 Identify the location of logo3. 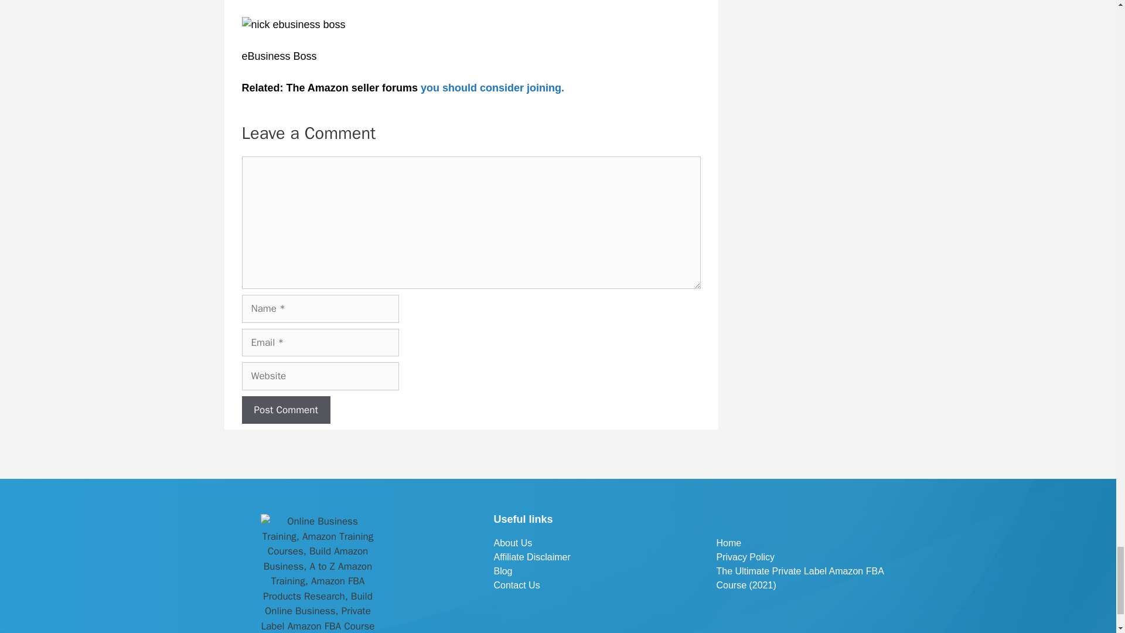
(318, 573).